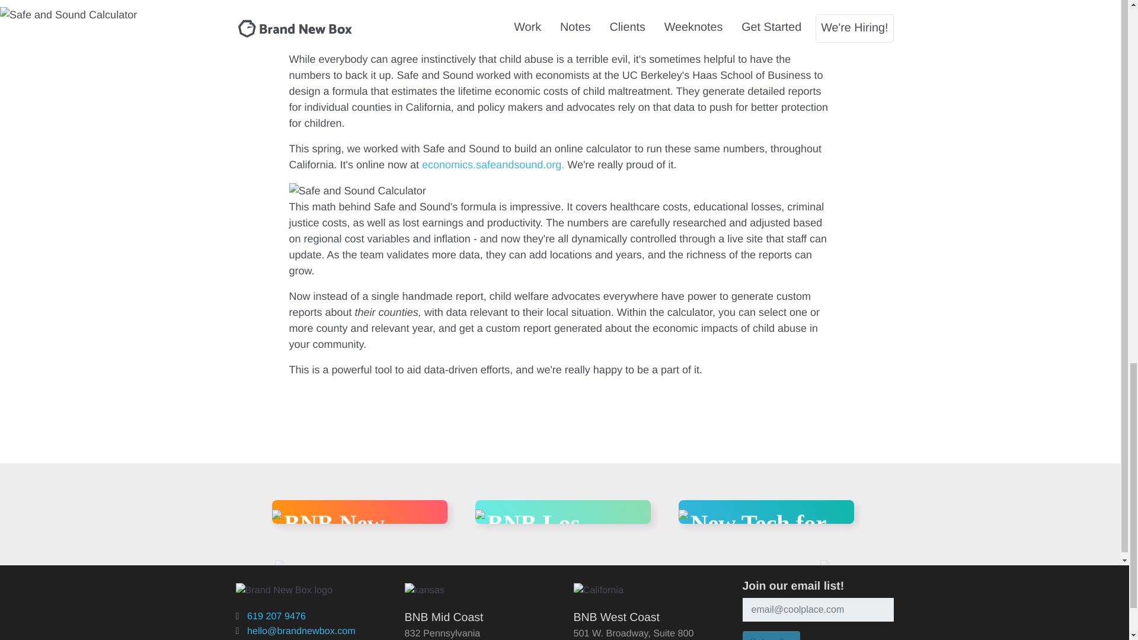 Image resolution: width=1138 pixels, height=640 pixels. Describe the element at coordinates (334, 548) in the screenshot. I see `BNB New Orleans Retreat!` at that location.